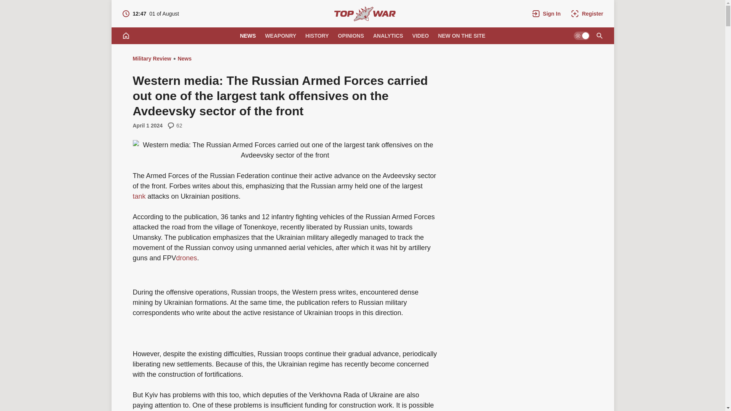  What do you see at coordinates (388, 36) in the screenshot?
I see `drones` at bounding box center [388, 36].